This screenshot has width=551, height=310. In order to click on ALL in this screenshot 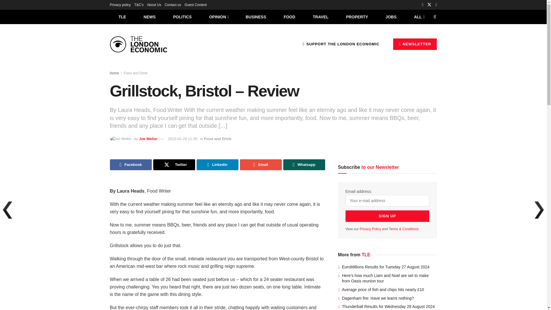, I will do `click(419, 17)`.